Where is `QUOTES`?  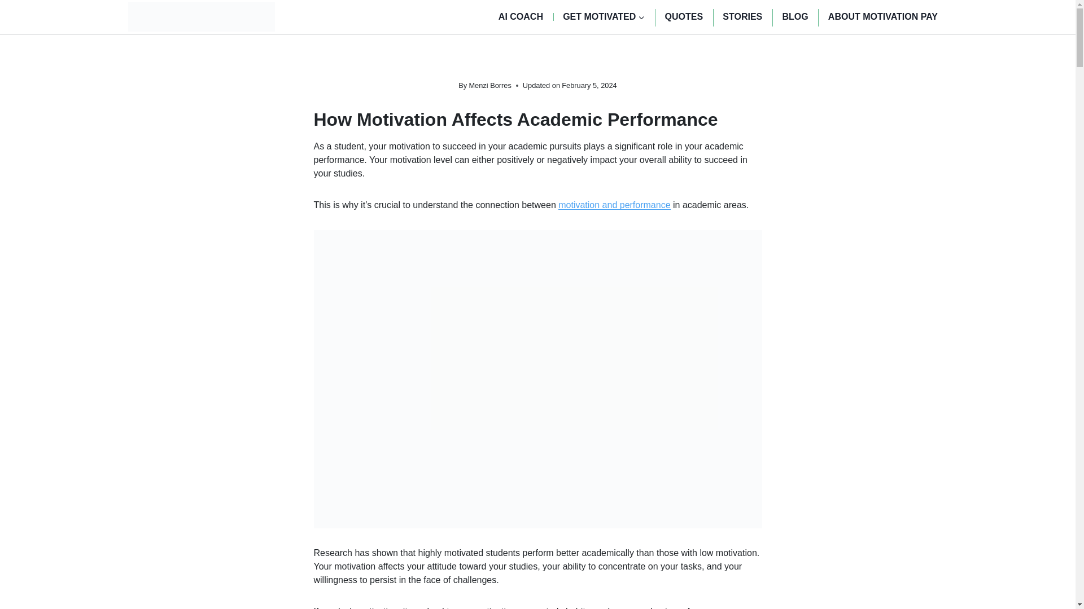 QUOTES is located at coordinates (684, 17).